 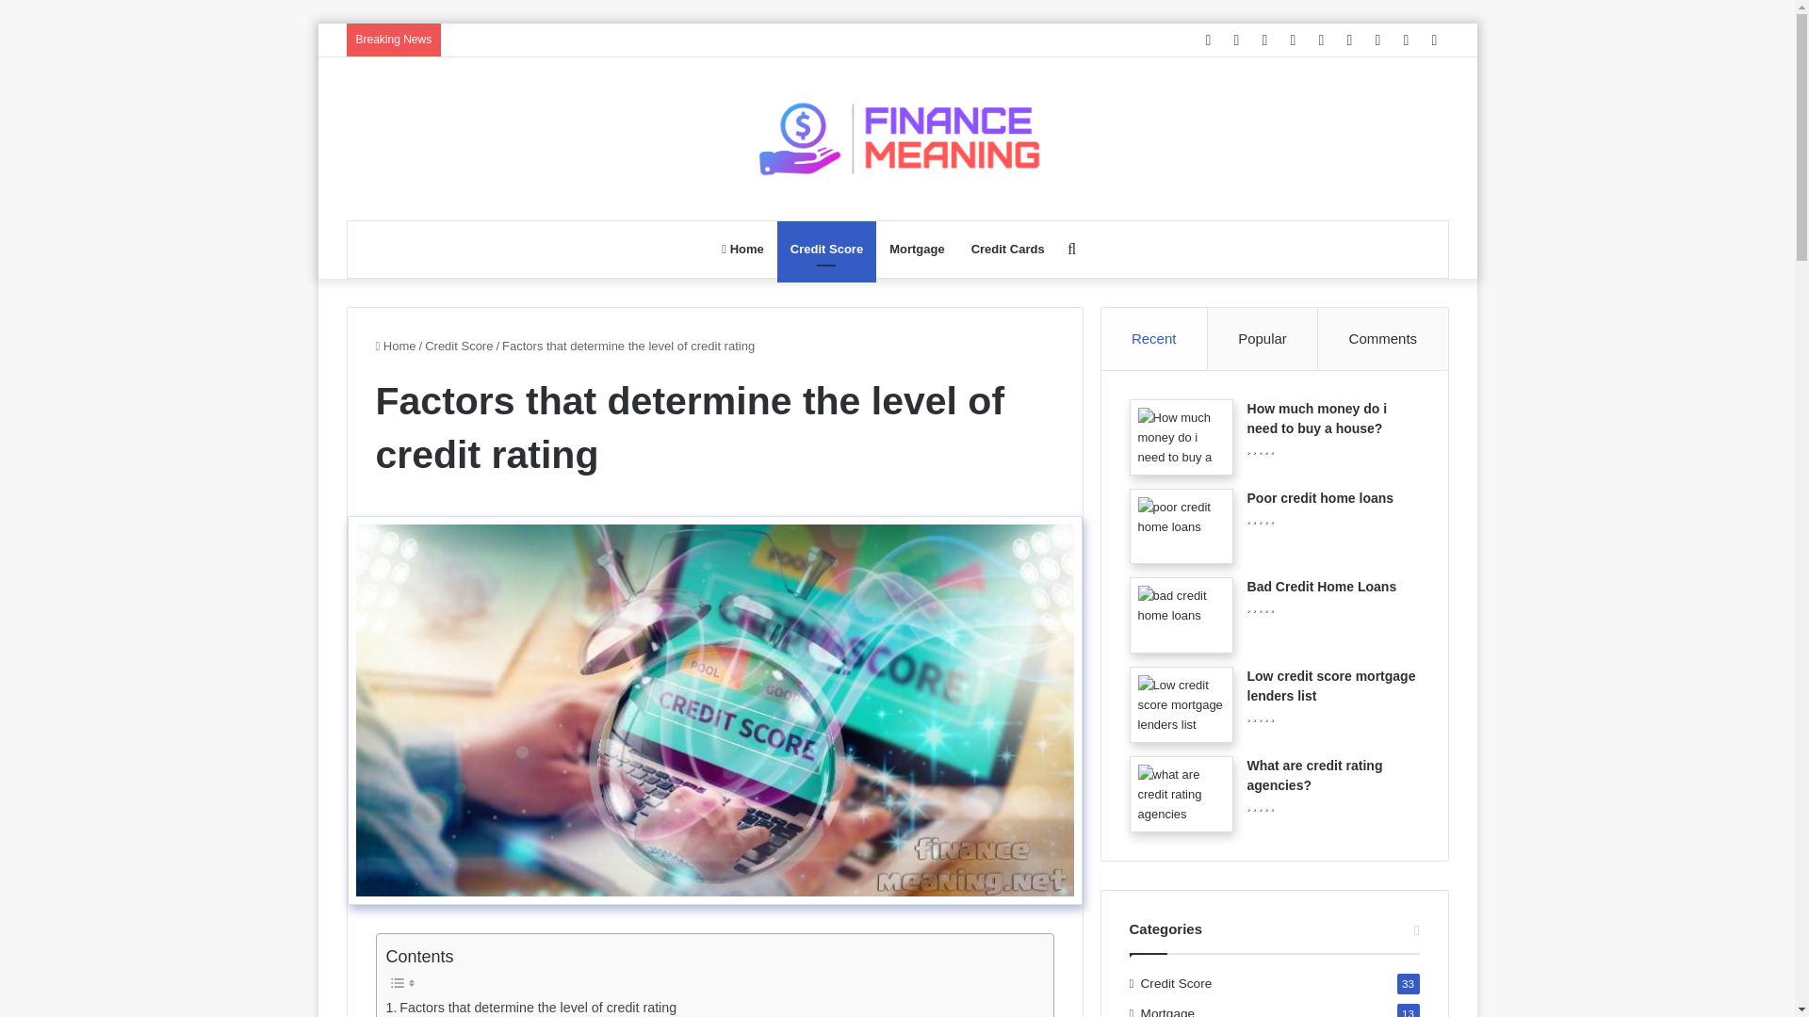 I want to click on Home, so click(x=742, y=249).